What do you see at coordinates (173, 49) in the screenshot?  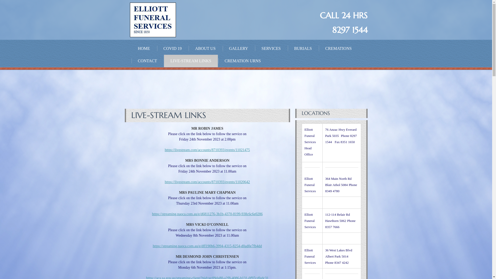 I see `COVID 19` at bounding box center [173, 49].